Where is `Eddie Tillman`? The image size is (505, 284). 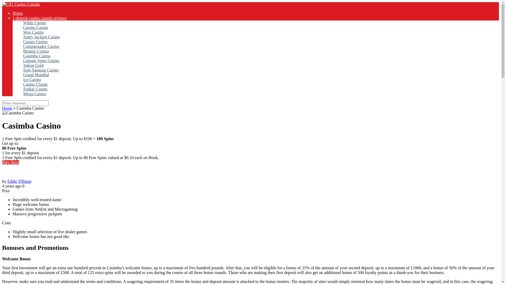
Eddie Tillman is located at coordinates (19, 181).